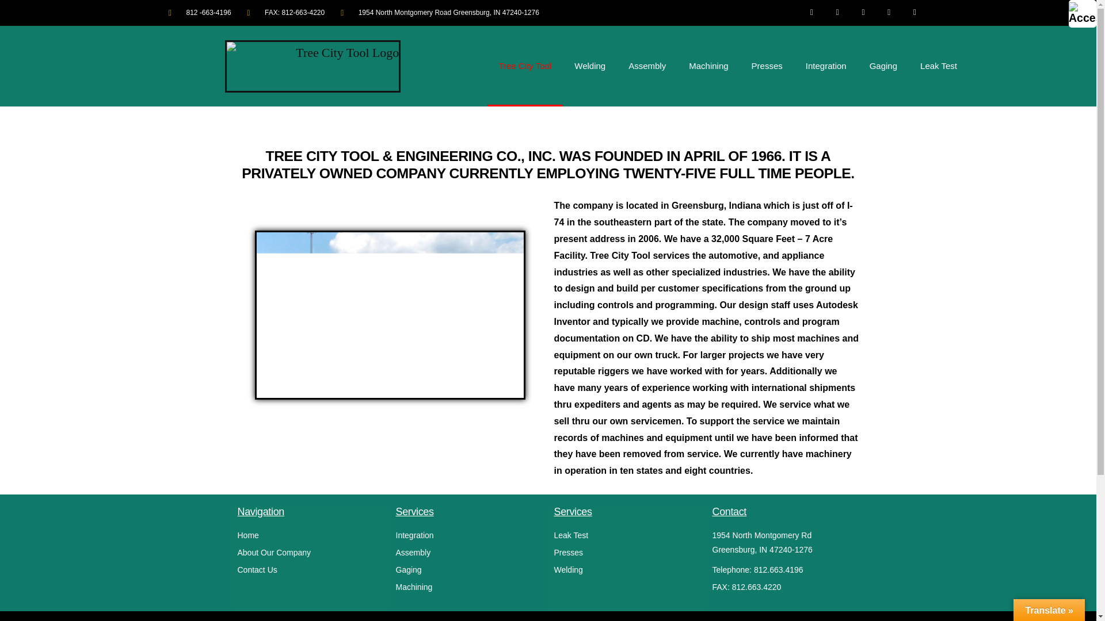 This screenshot has width=1105, height=621. I want to click on Presses, so click(627, 553).